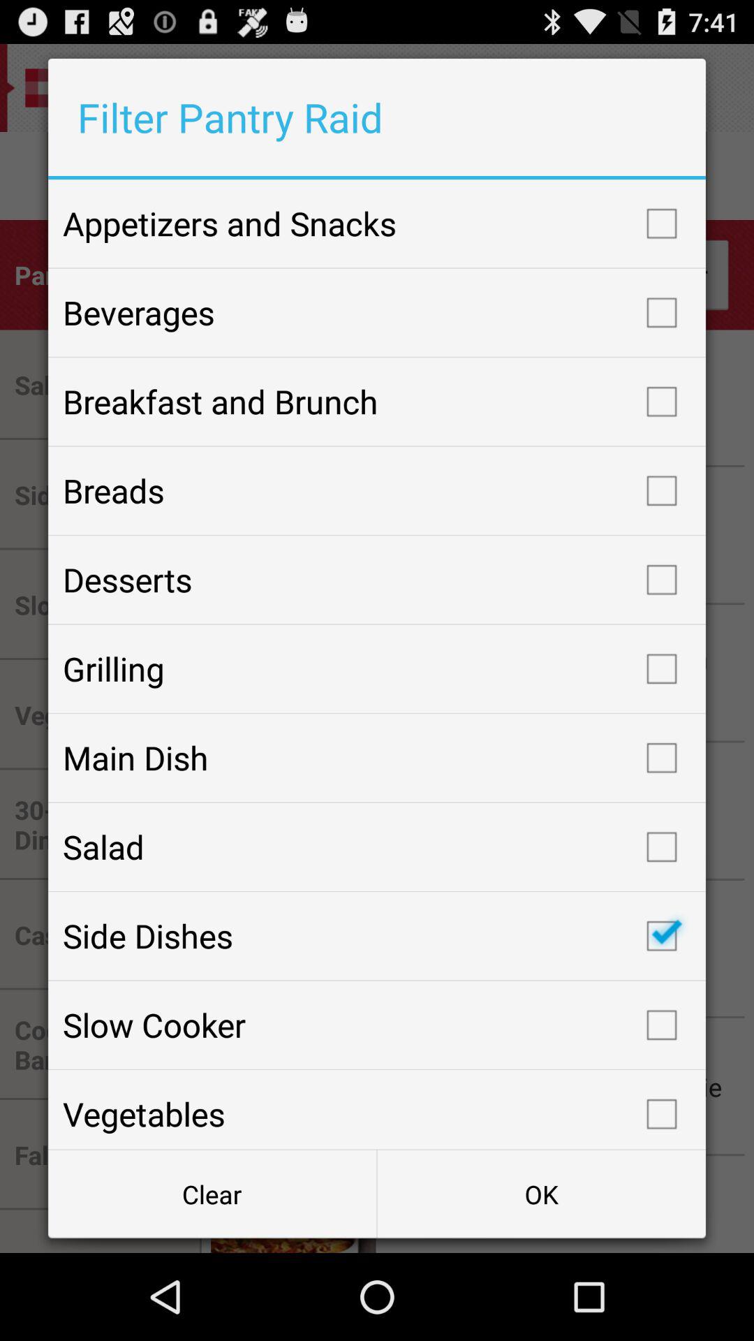 The image size is (754, 1341). Describe the element at coordinates (377, 223) in the screenshot. I see `flip to appetizers and snacks icon` at that location.